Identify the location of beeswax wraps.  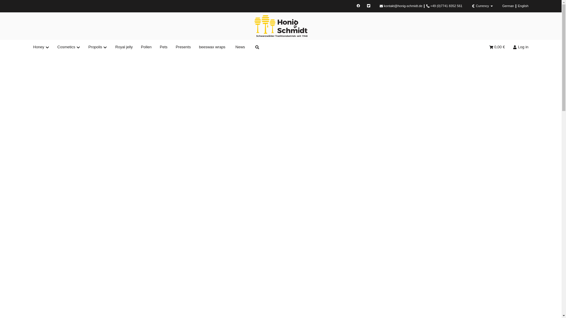
(212, 47).